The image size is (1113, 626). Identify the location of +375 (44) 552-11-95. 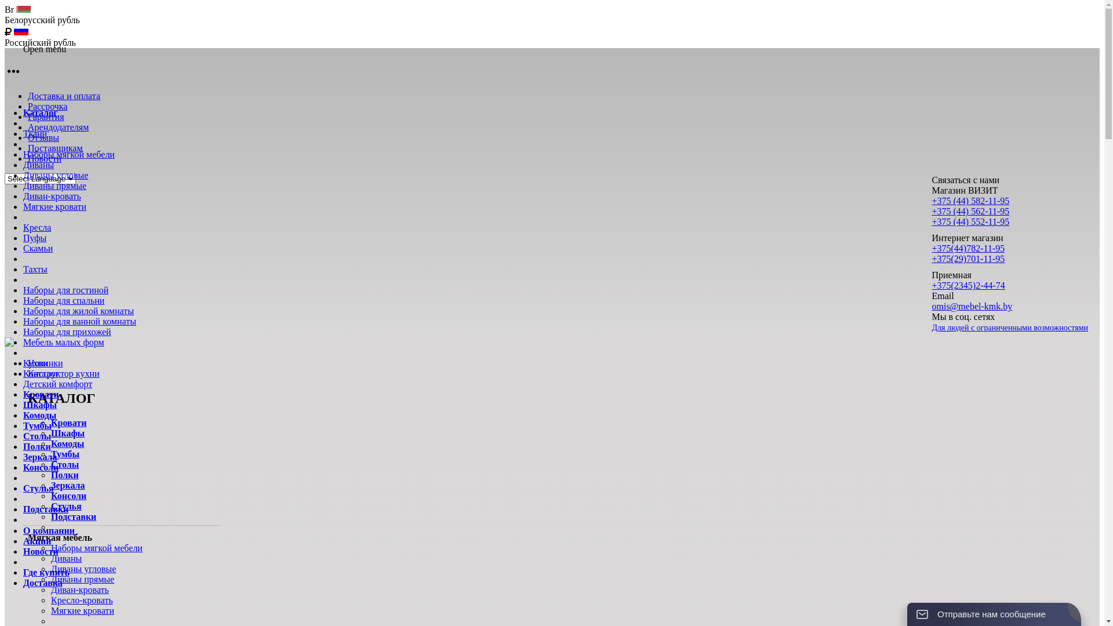
(971, 221).